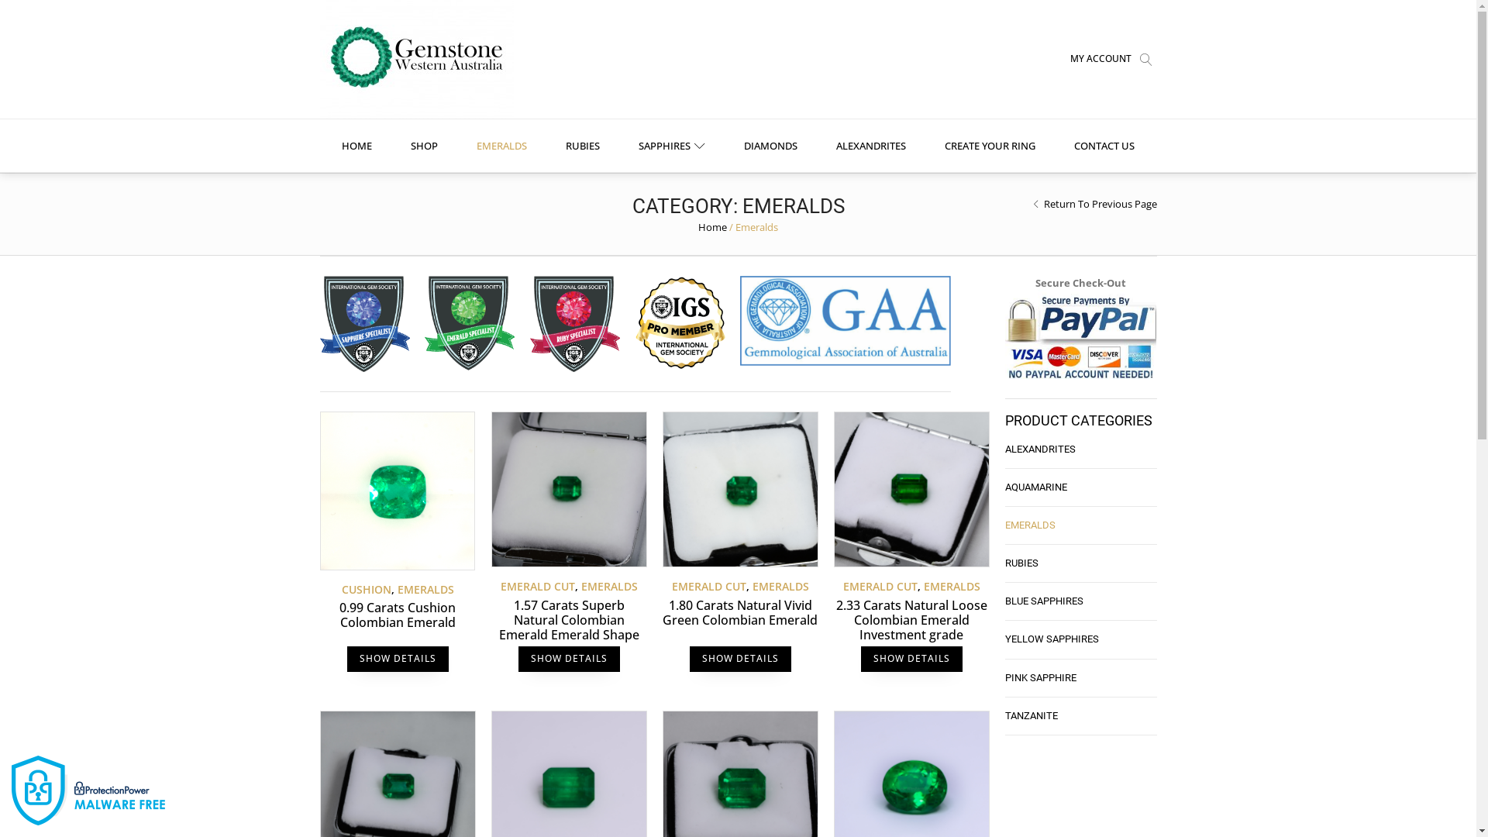 The height and width of the screenshot is (837, 1488). Describe the element at coordinates (1080, 488) in the screenshot. I see `AQUAMARINE` at that location.